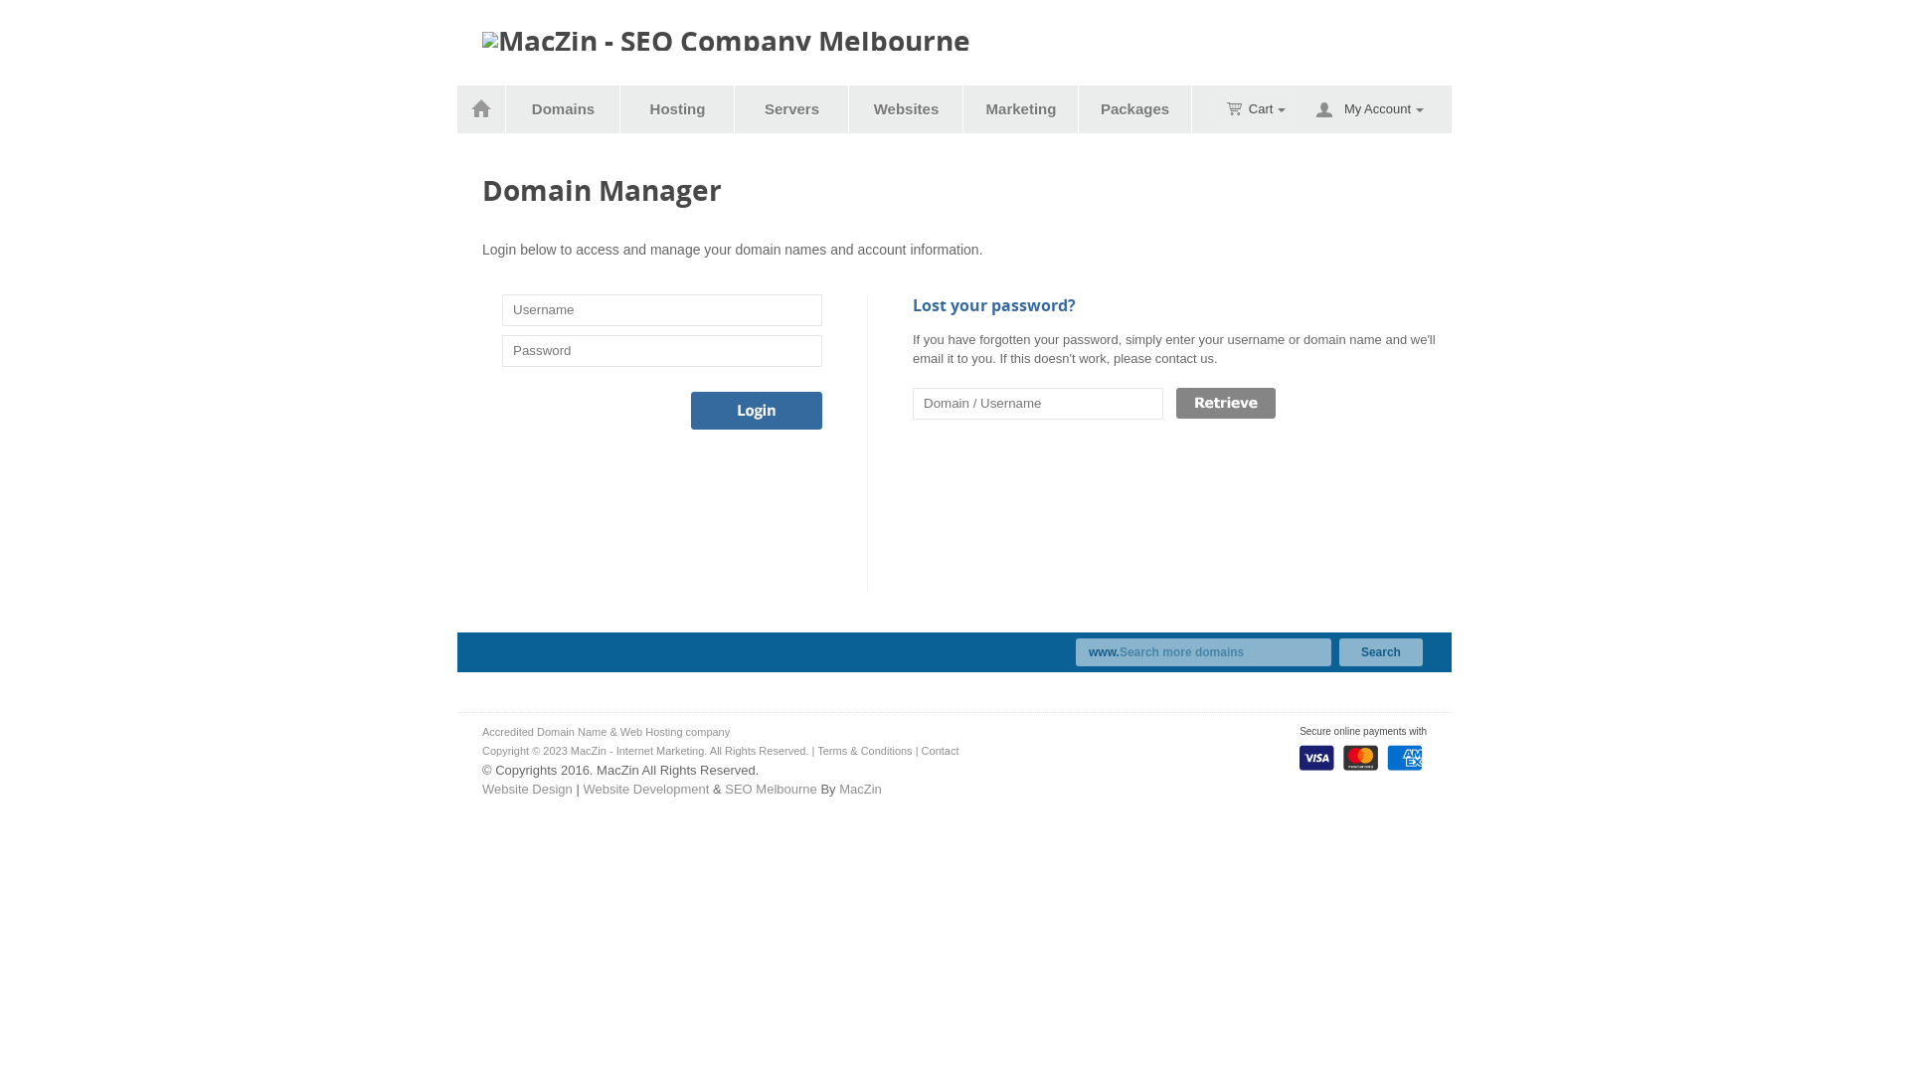 The image size is (1909, 1074). What do you see at coordinates (1381, 652) in the screenshot?
I see `Search` at bounding box center [1381, 652].